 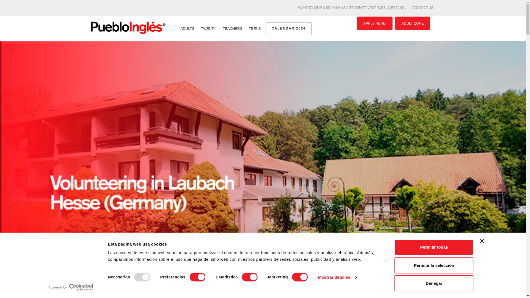 I want to click on CONTACT US, so click(x=423, y=8).